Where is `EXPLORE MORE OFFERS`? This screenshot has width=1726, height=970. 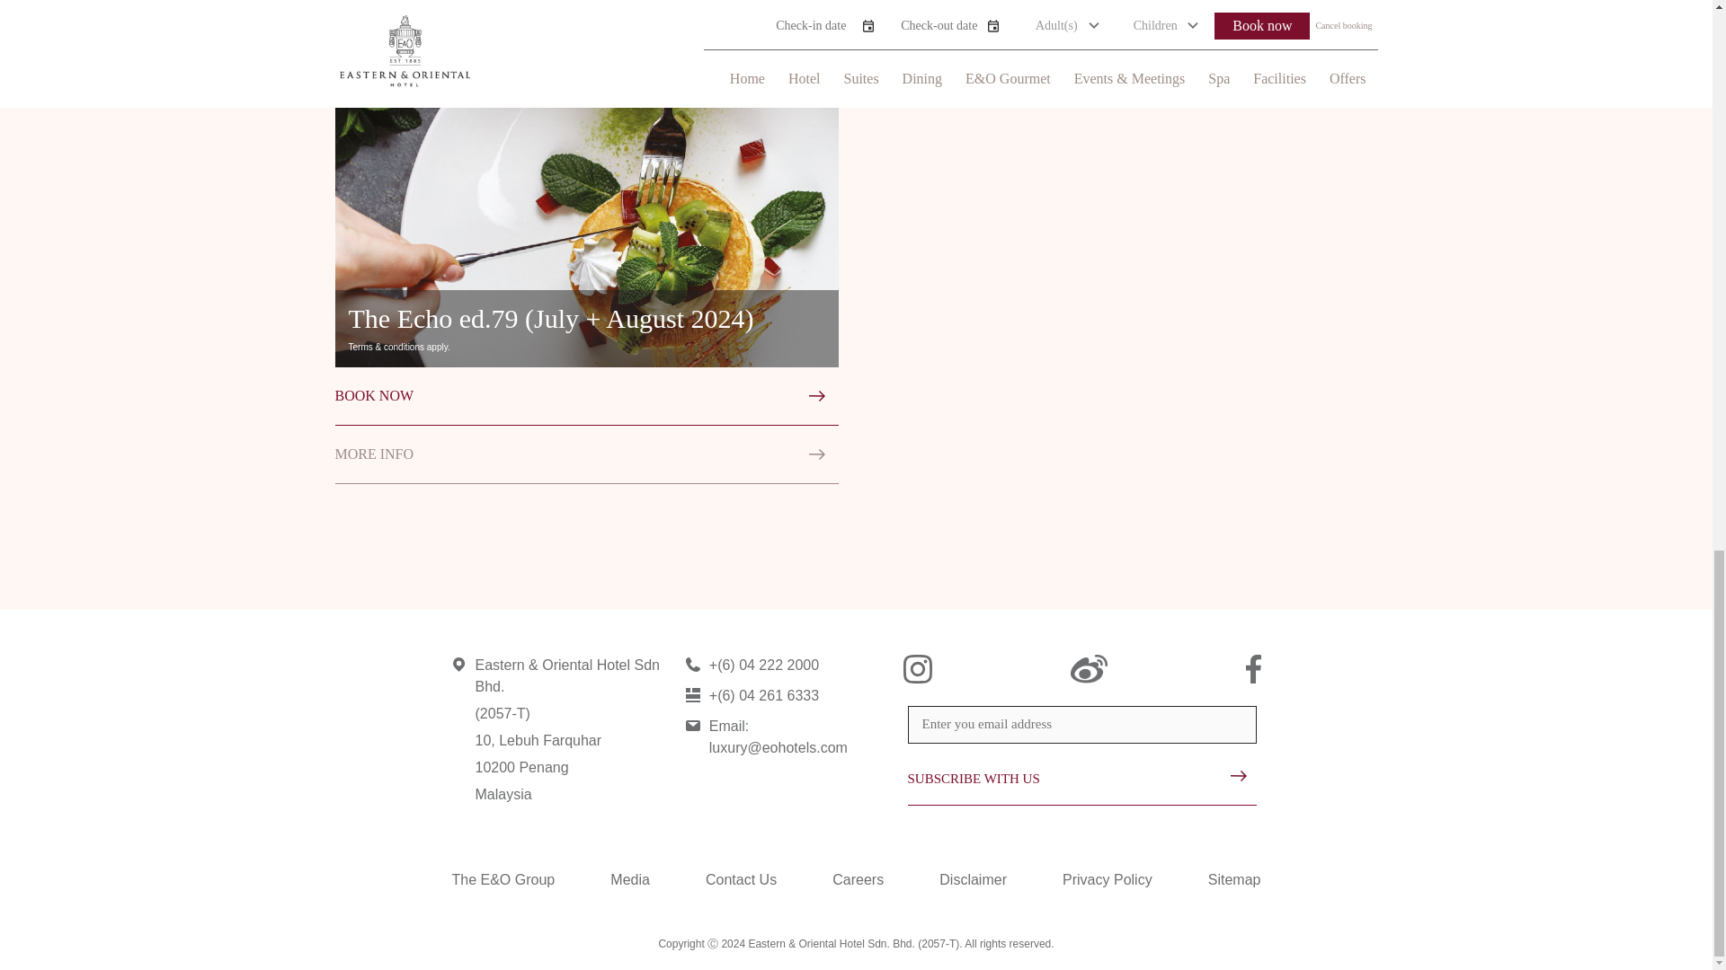
EXPLORE MORE OFFERS is located at coordinates (1268, 18).